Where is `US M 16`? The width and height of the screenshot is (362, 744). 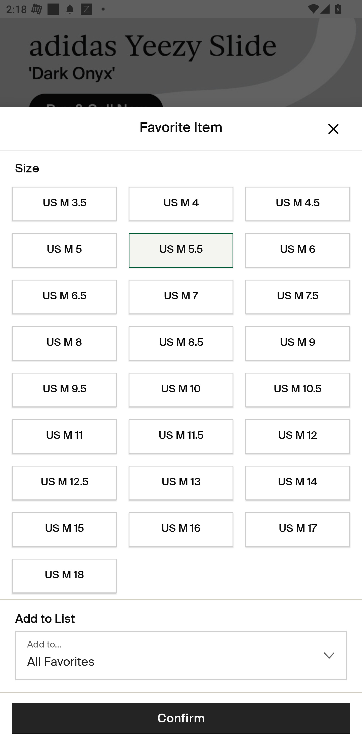 US M 16 is located at coordinates (181, 530).